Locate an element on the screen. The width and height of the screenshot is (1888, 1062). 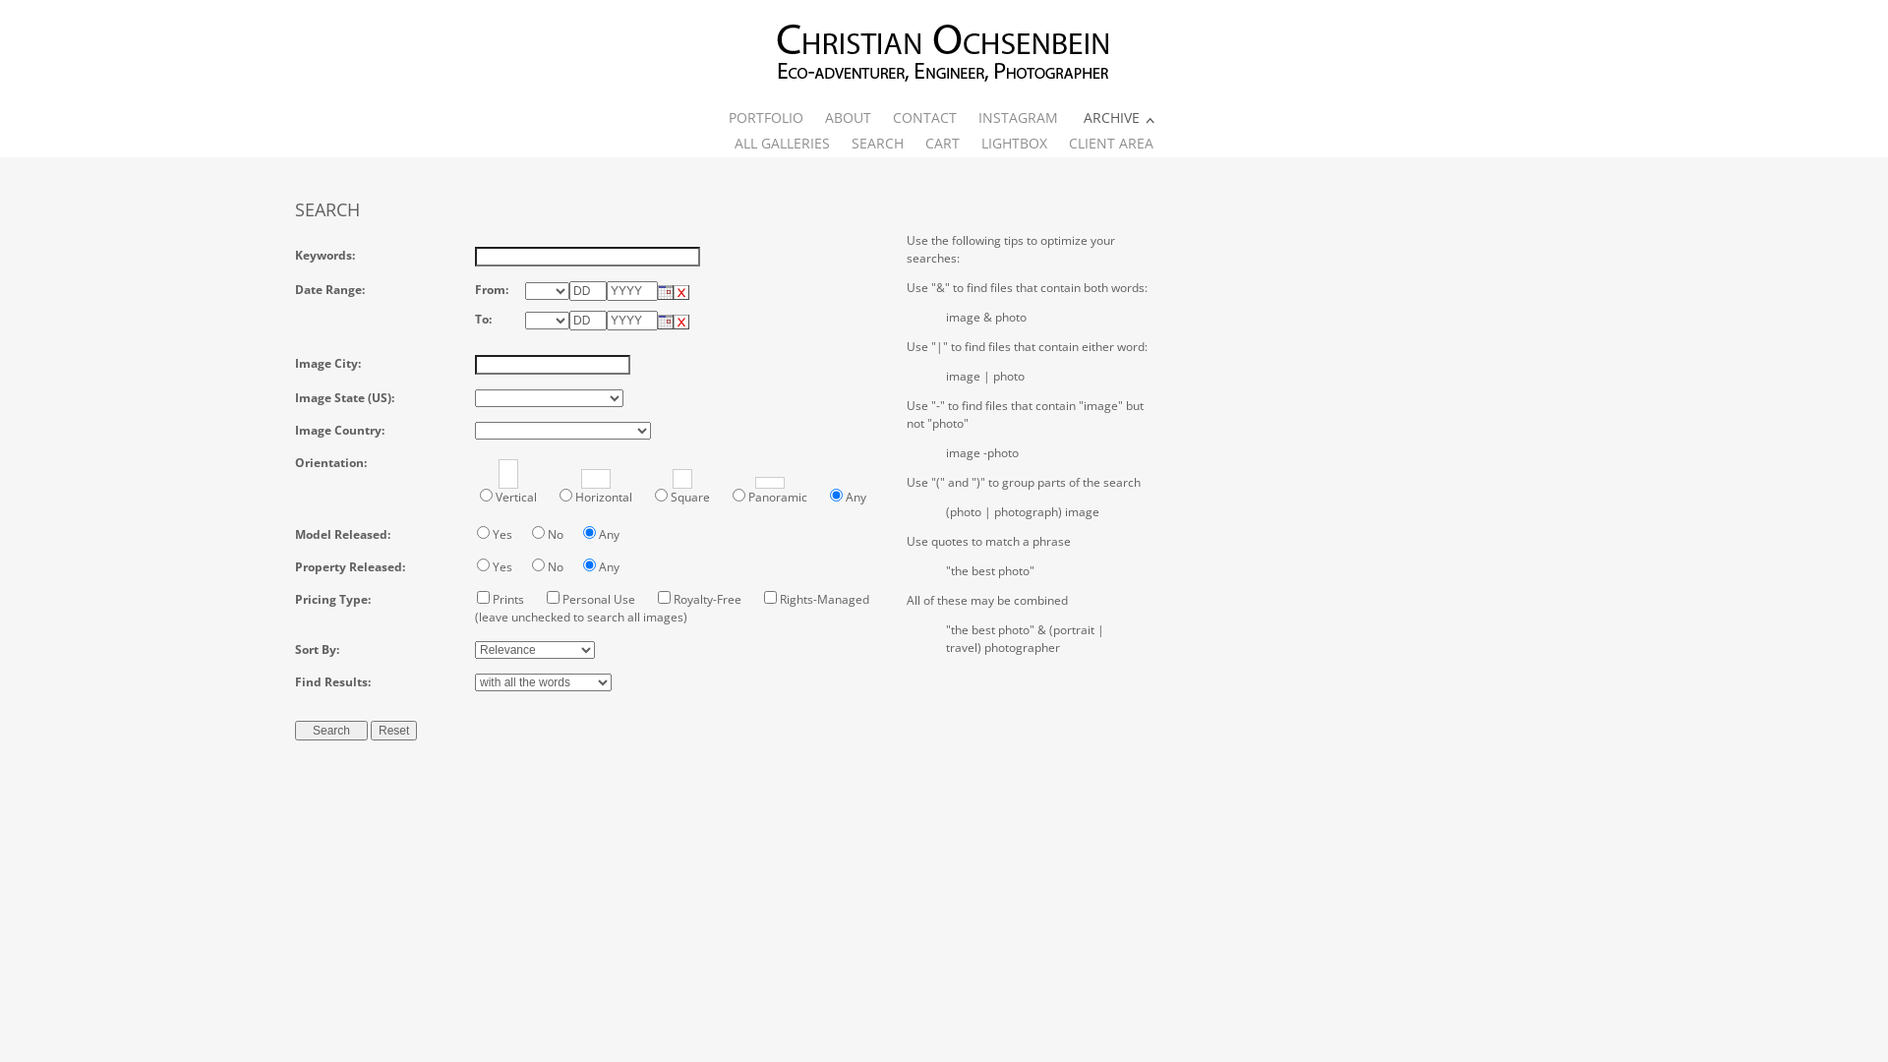
PORTFOLIO is located at coordinates (766, 118).